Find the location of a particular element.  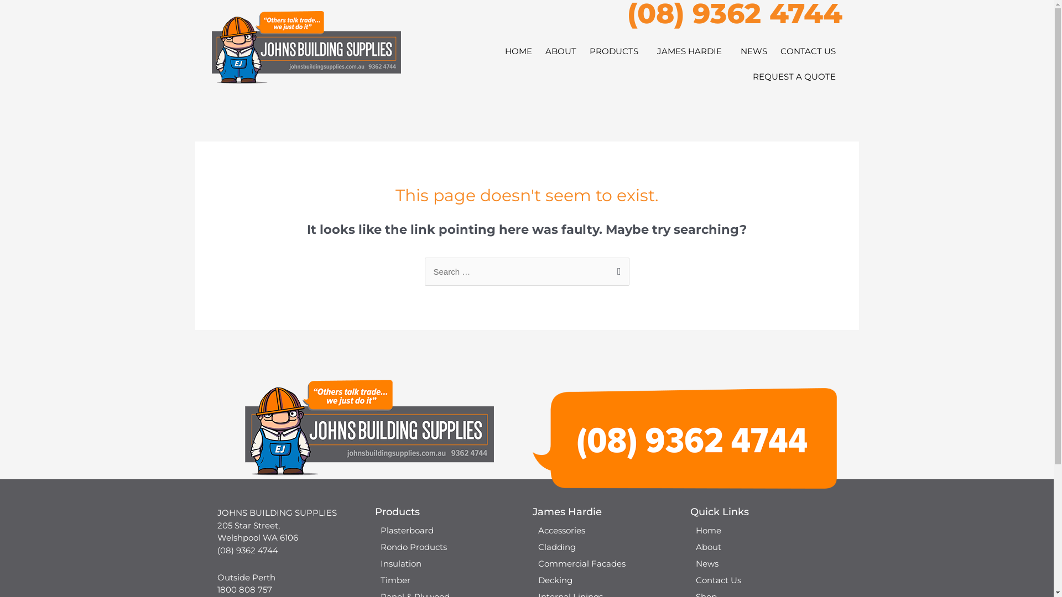

(08) 9362 4744 is located at coordinates (247, 551).